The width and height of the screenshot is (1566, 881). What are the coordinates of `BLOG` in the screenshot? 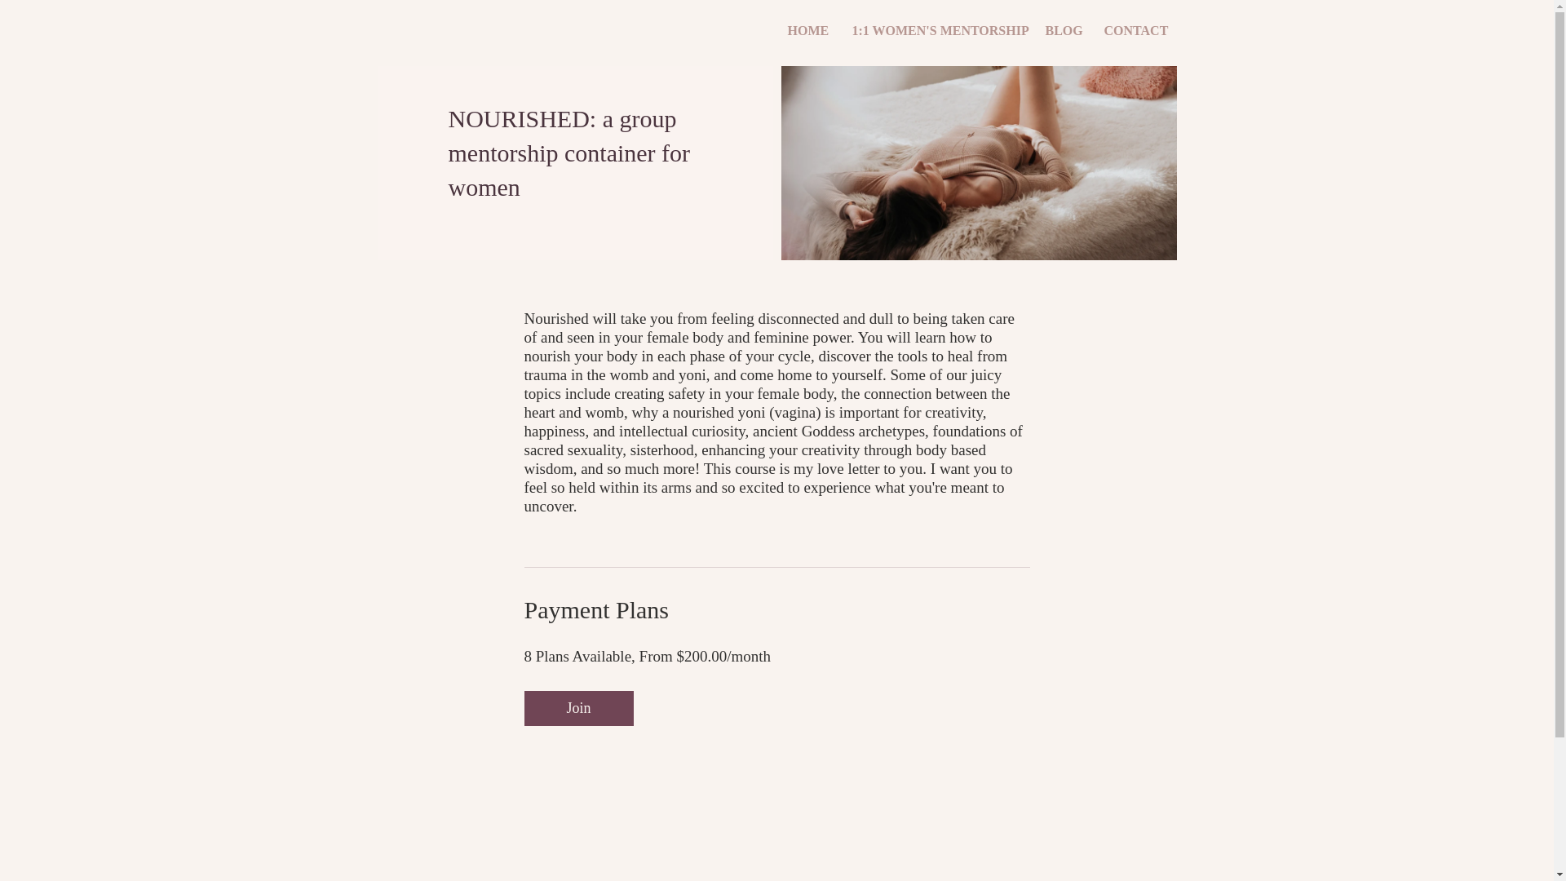 It's located at (1062, 30).